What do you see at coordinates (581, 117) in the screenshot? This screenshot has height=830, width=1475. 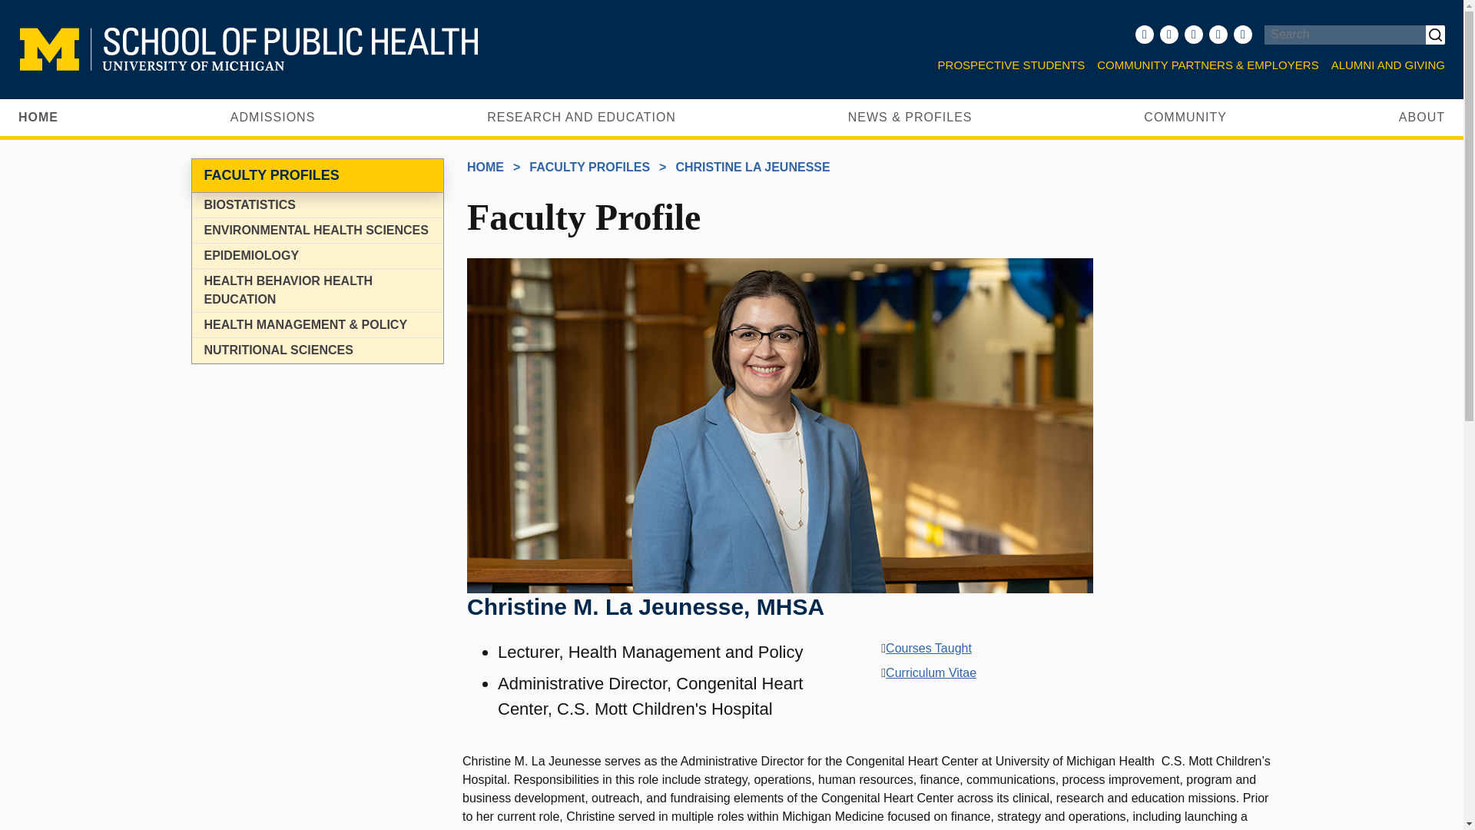 I see `RESEARCH AND EDUCATION` at bounding box center [581, 117].